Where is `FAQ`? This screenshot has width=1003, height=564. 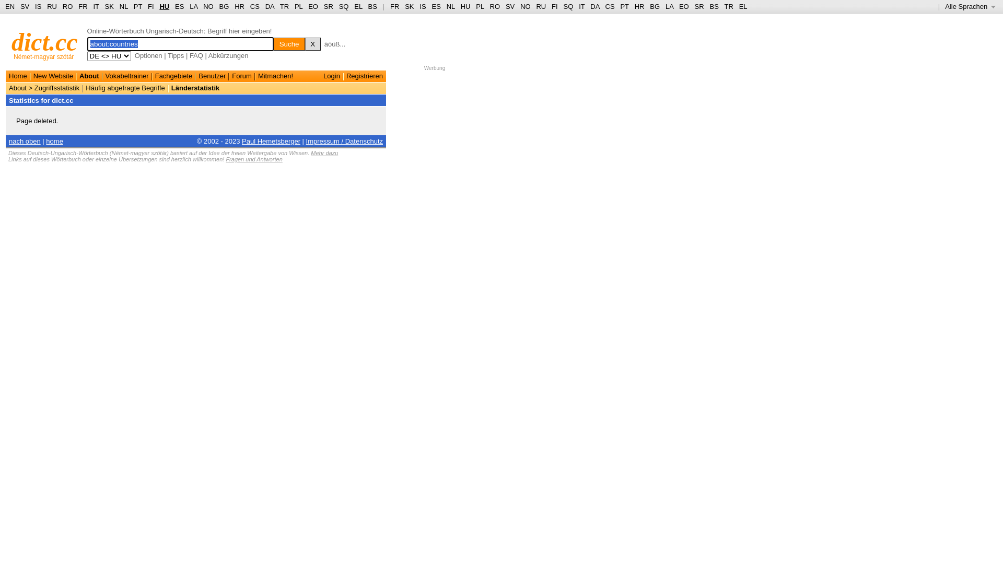 FAQ is located at coordinates (196, 55).